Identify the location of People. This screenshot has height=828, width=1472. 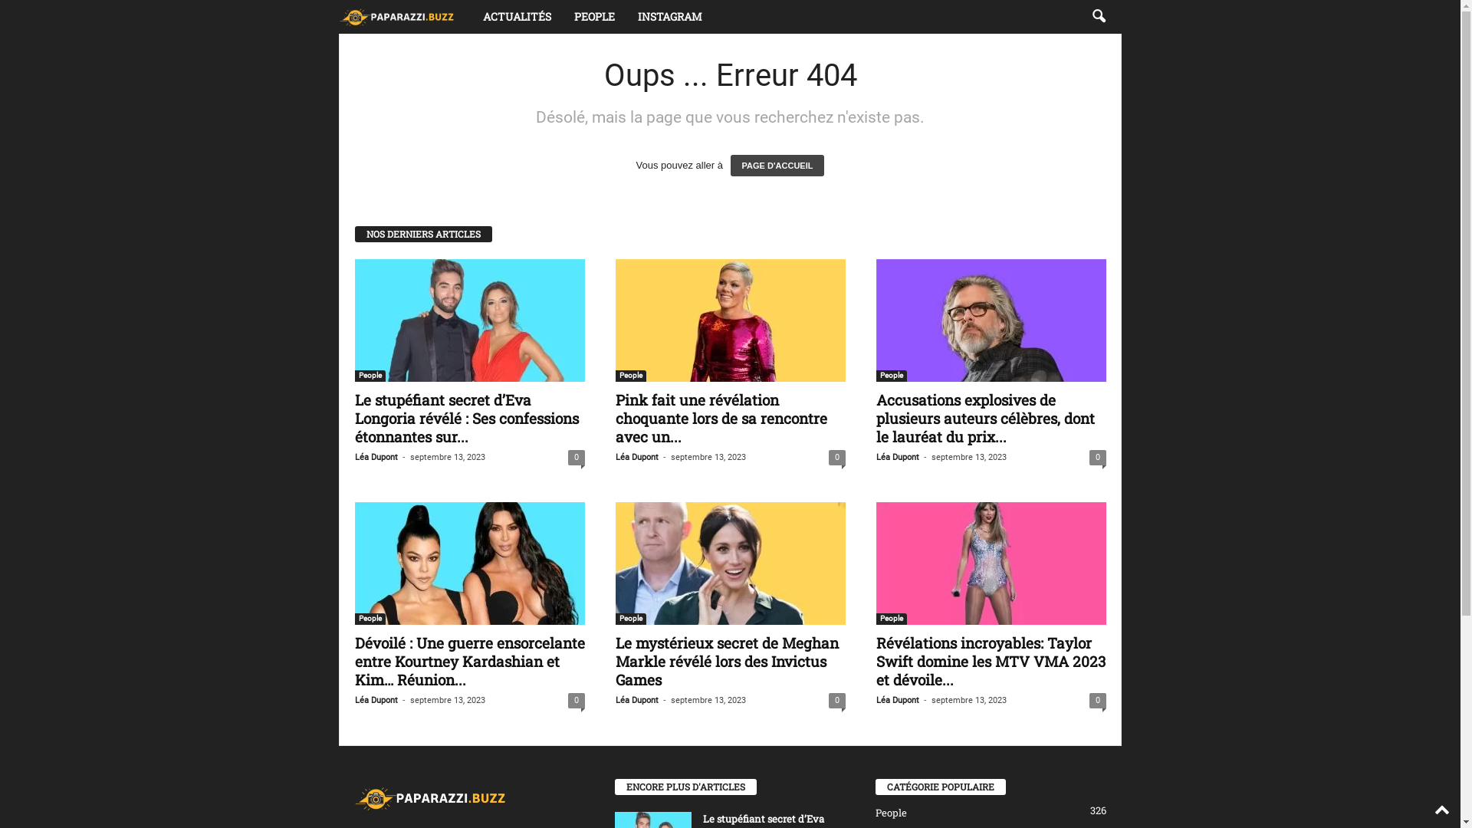
(370, 619).